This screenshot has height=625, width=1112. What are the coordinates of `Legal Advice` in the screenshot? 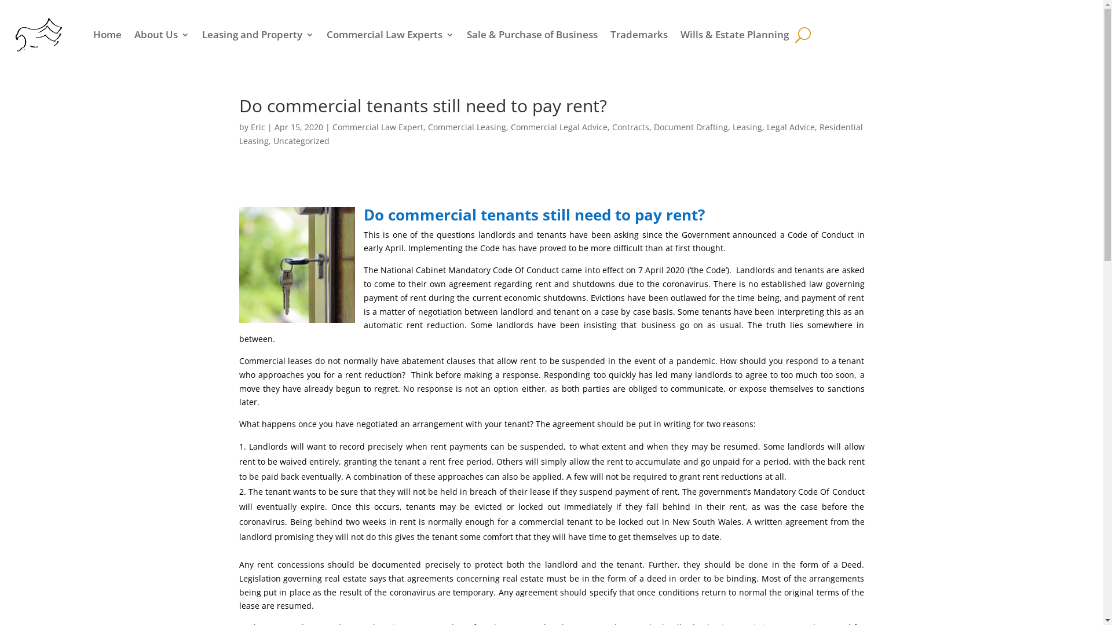 It's located at (791, 127).